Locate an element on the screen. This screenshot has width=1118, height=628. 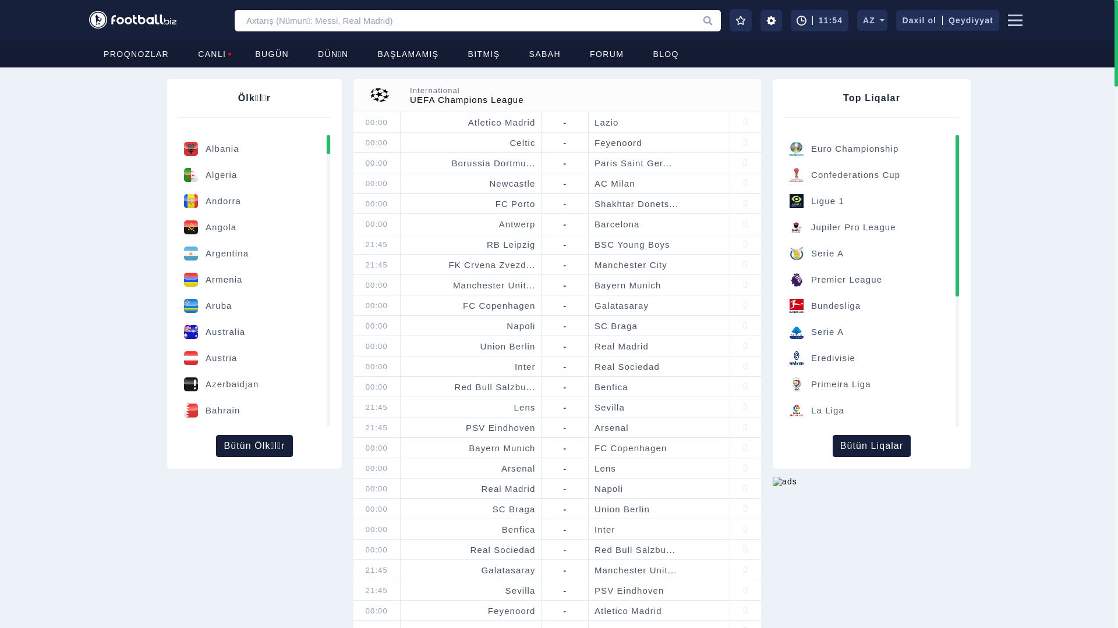
Euro Championship is located at coordinates (855, 149).